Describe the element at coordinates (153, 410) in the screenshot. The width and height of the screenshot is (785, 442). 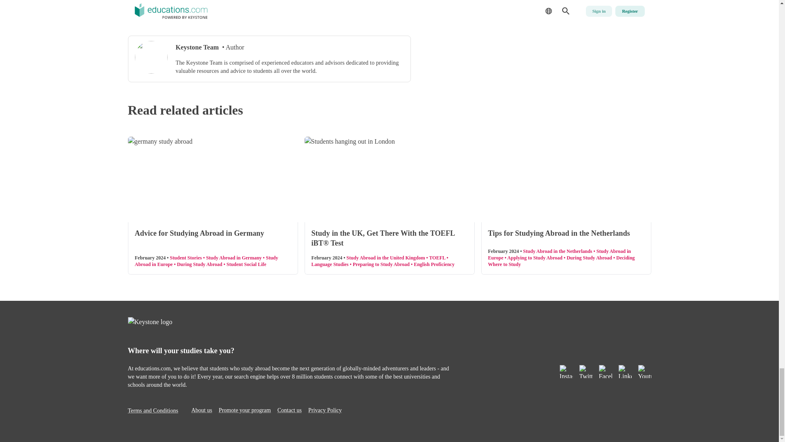
I see `Terms and Conditions` at that location.